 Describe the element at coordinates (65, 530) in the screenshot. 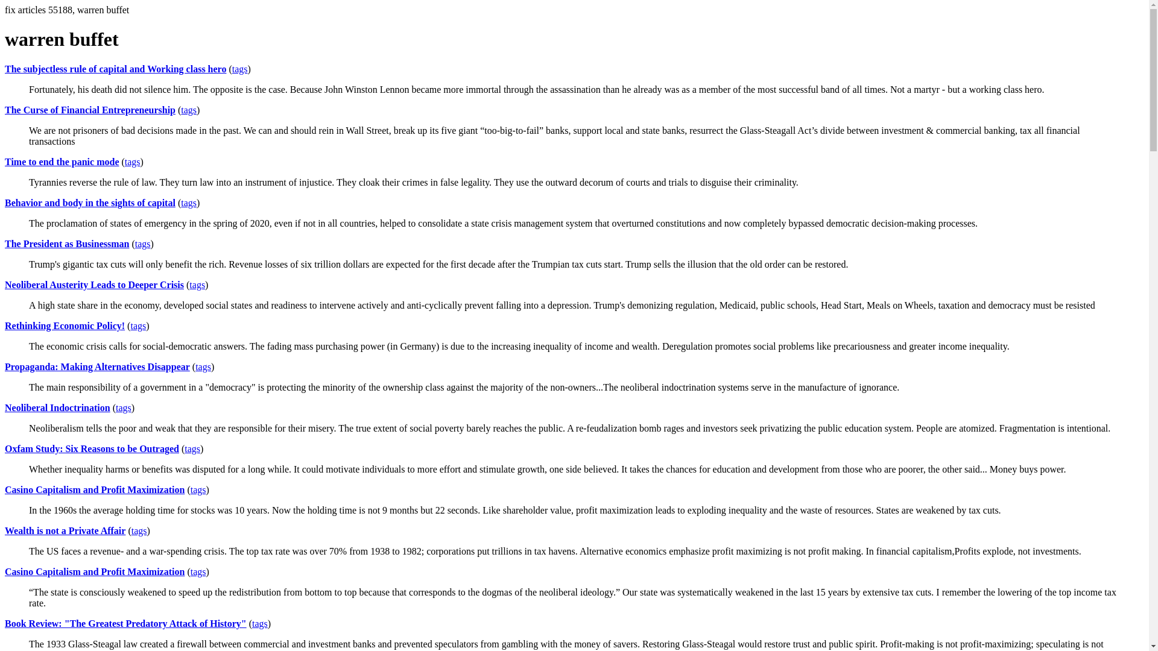

I see `Wealth is not a Private Affair` at that location.